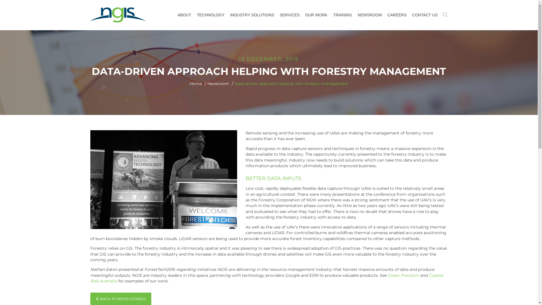  Describe the element at coordinates (196, 84) in the screenshot. I see `Home` at that location.